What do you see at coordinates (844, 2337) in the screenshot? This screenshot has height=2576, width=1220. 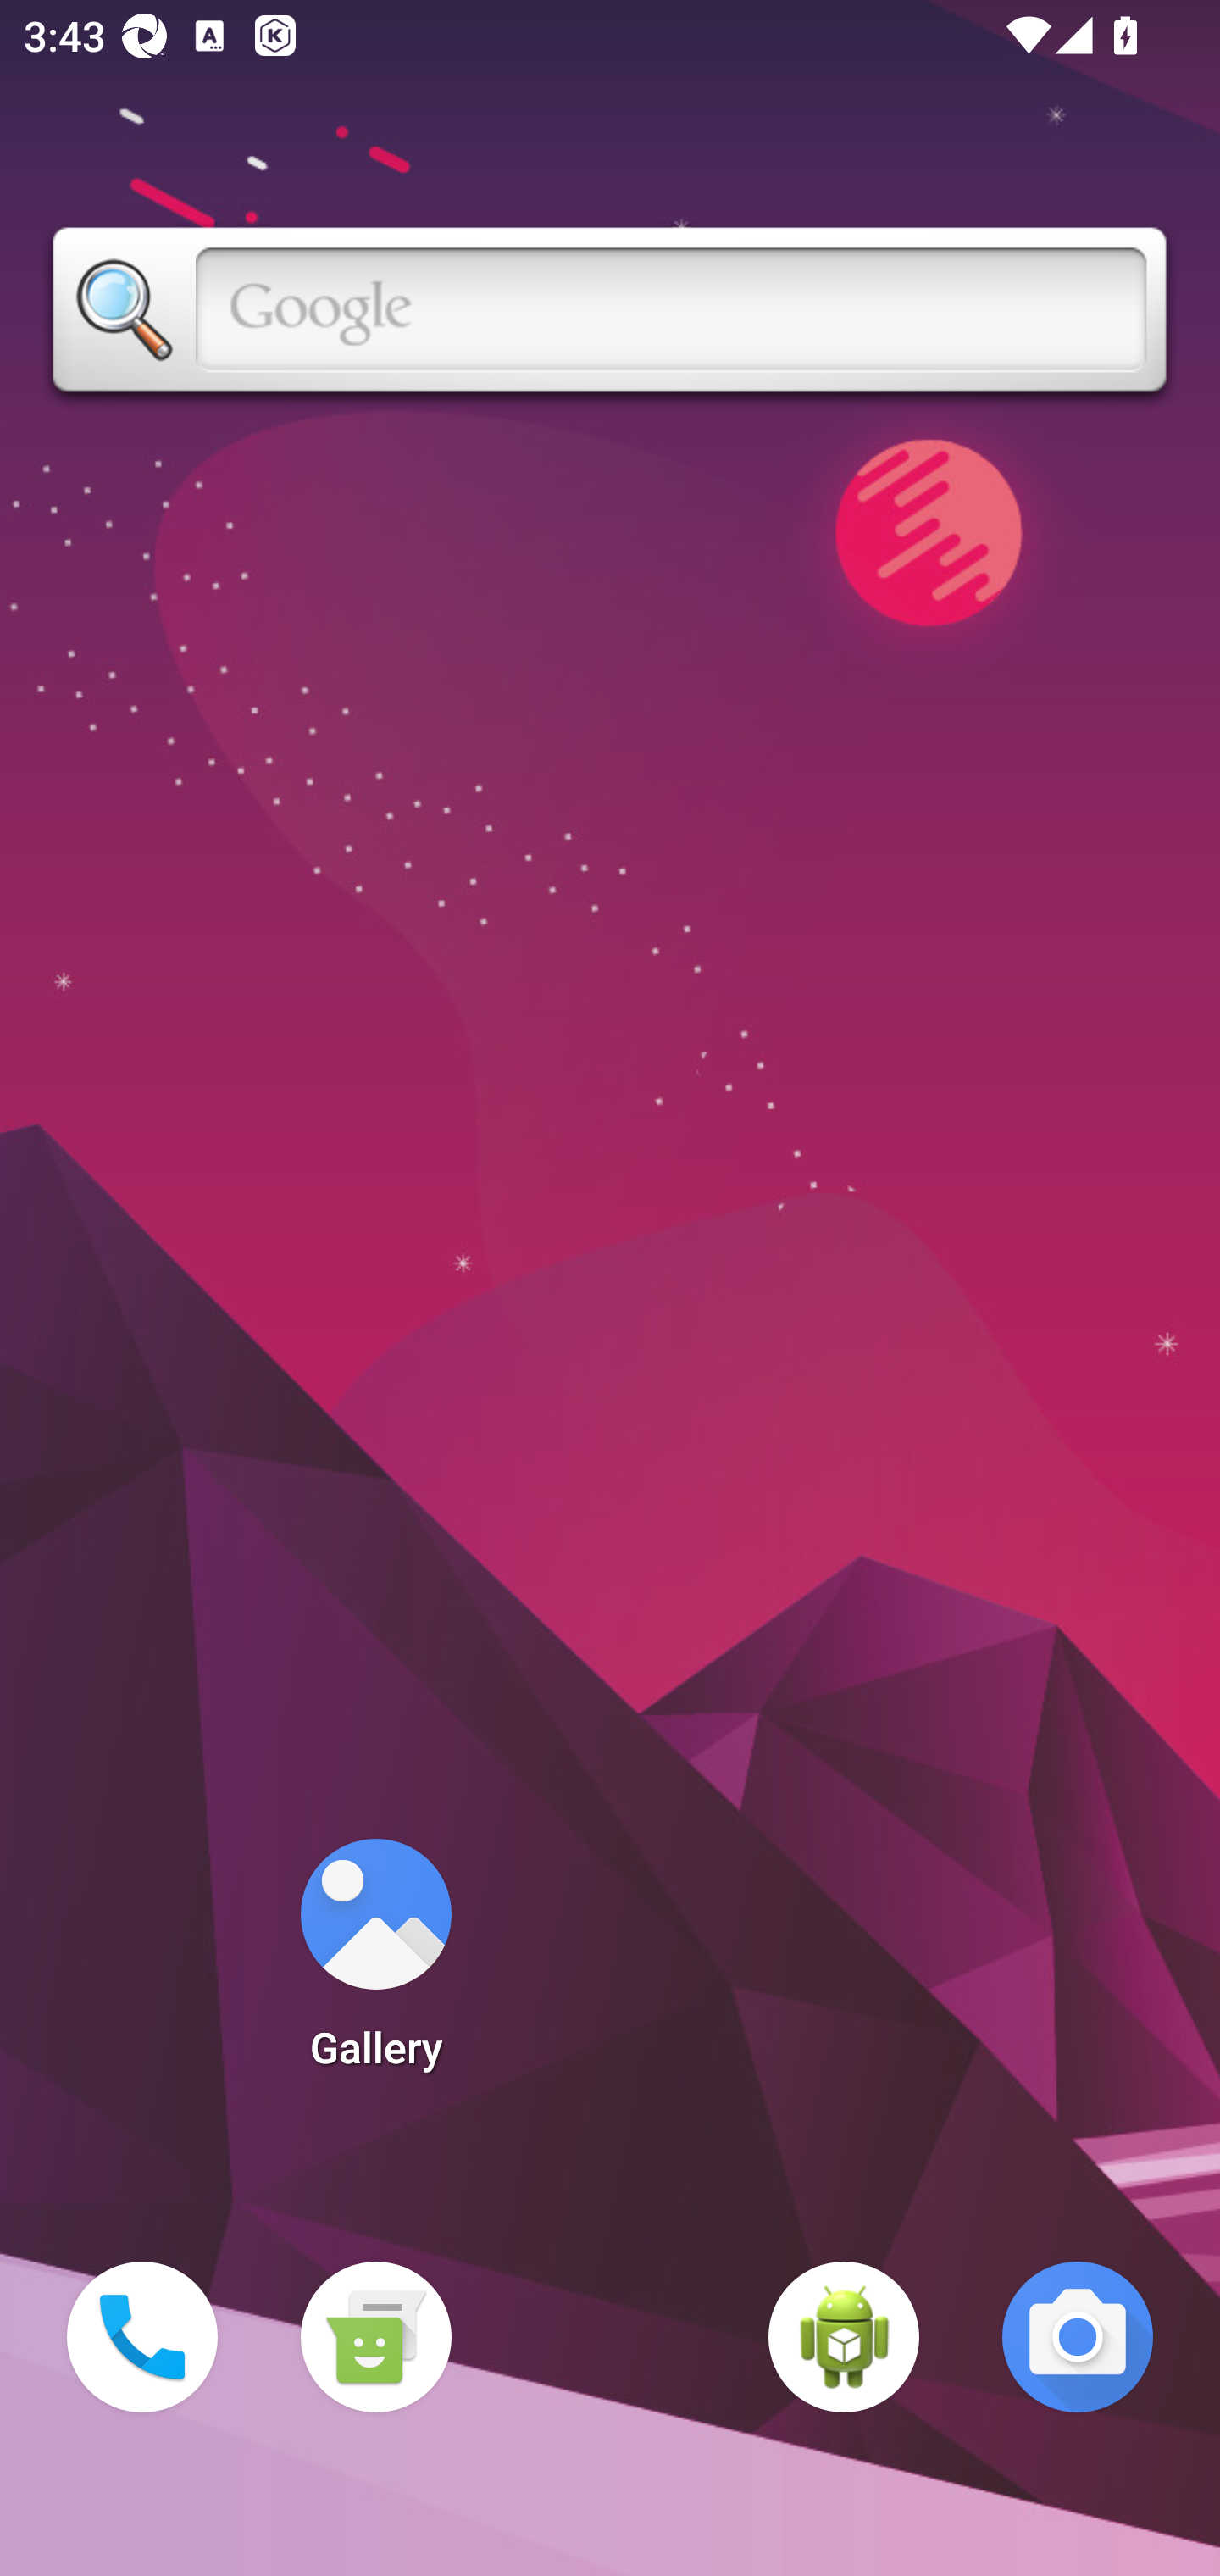 I see `WebView Browser Tester` at bounding box center [844, 2337].